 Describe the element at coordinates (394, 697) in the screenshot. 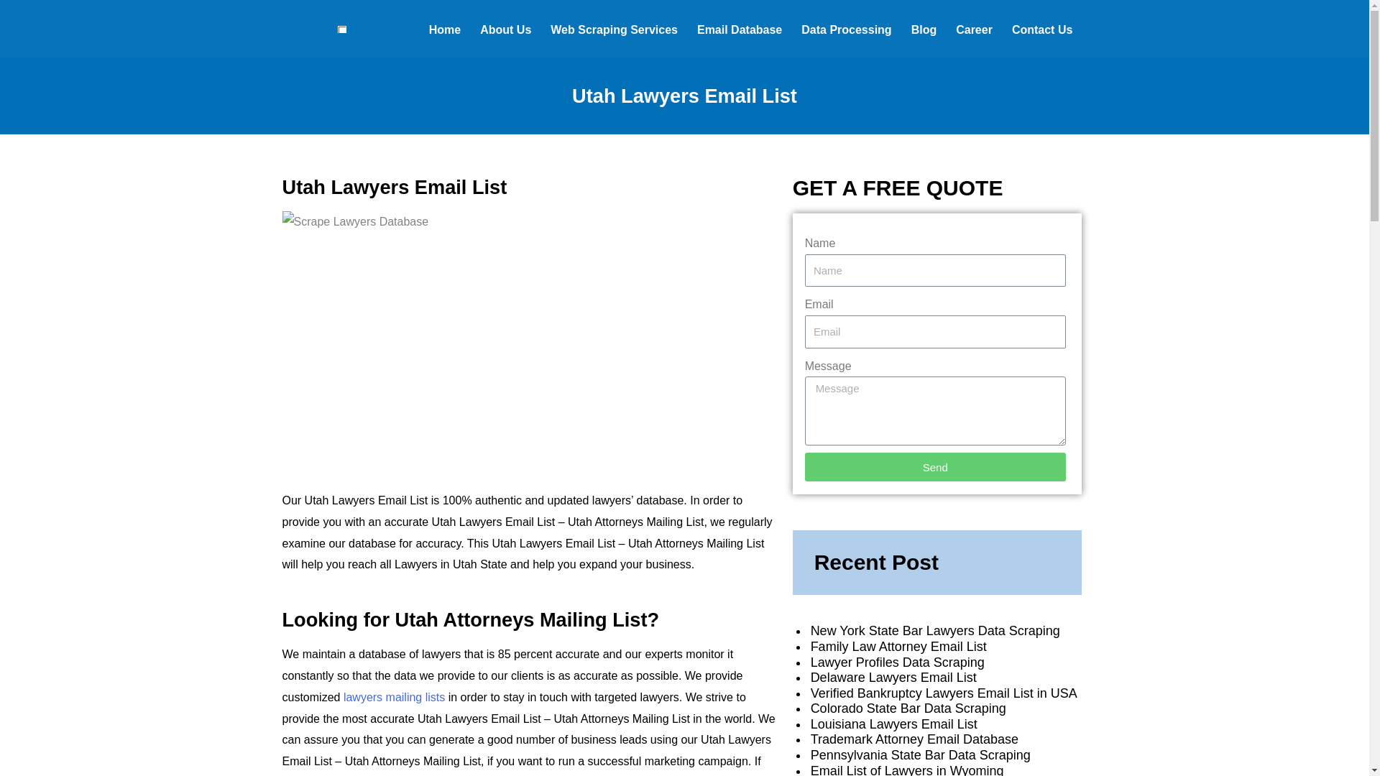

I see `lawyers mailing lists` at that location.